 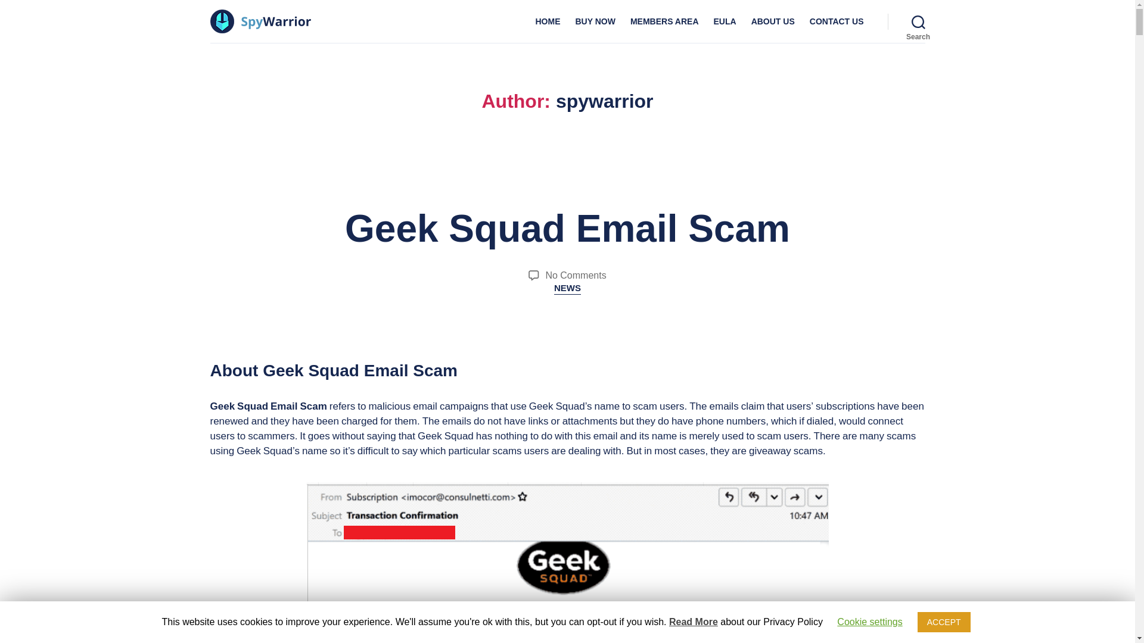 I want to click on BUY NOW, so click(x=567, y=229).